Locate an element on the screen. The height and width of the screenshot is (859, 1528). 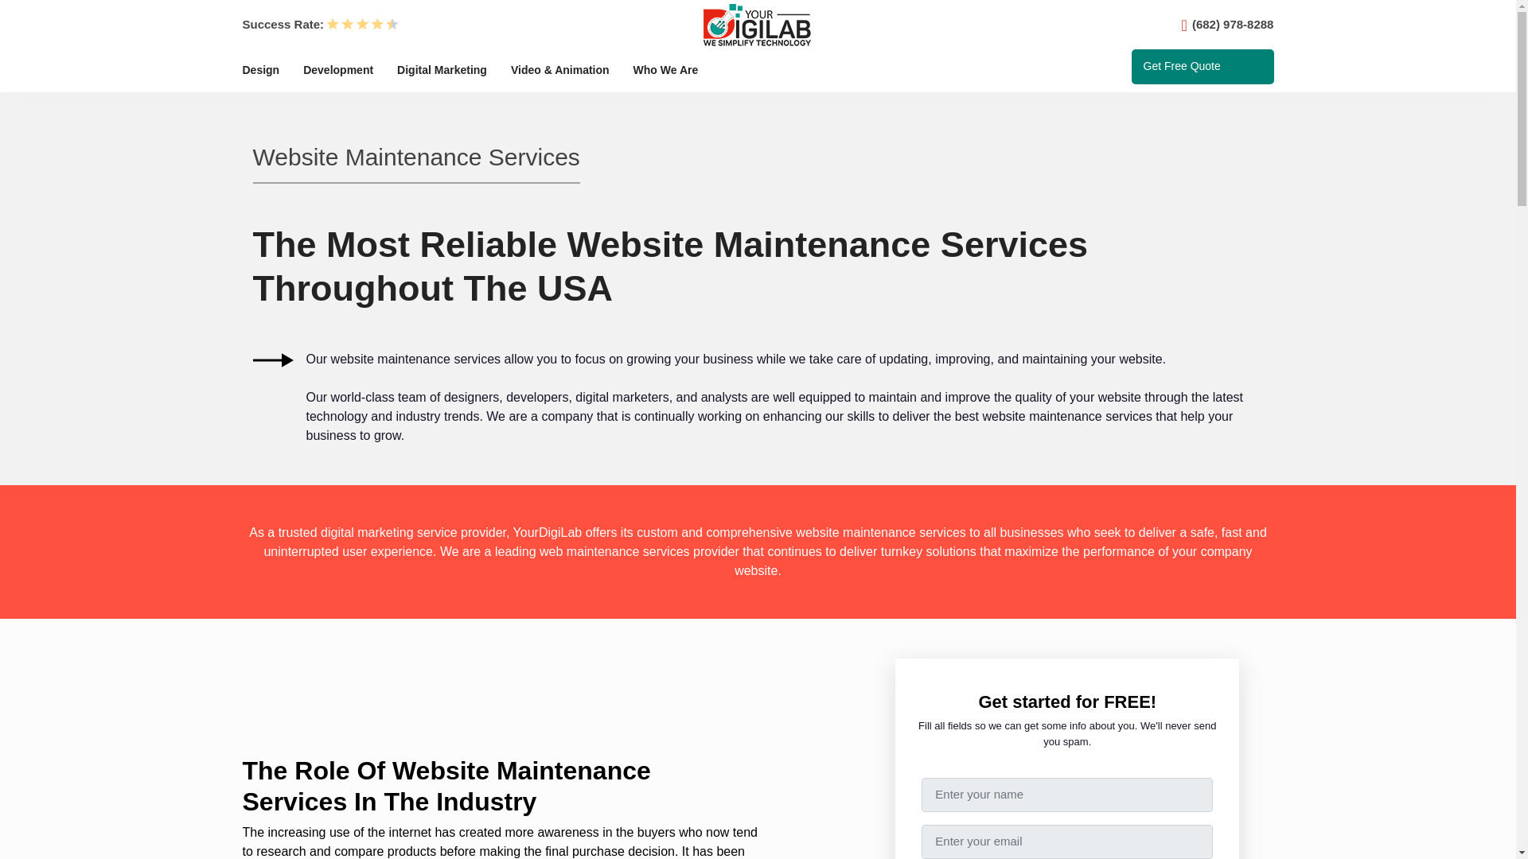
Development is located at coordinates (337, 75).